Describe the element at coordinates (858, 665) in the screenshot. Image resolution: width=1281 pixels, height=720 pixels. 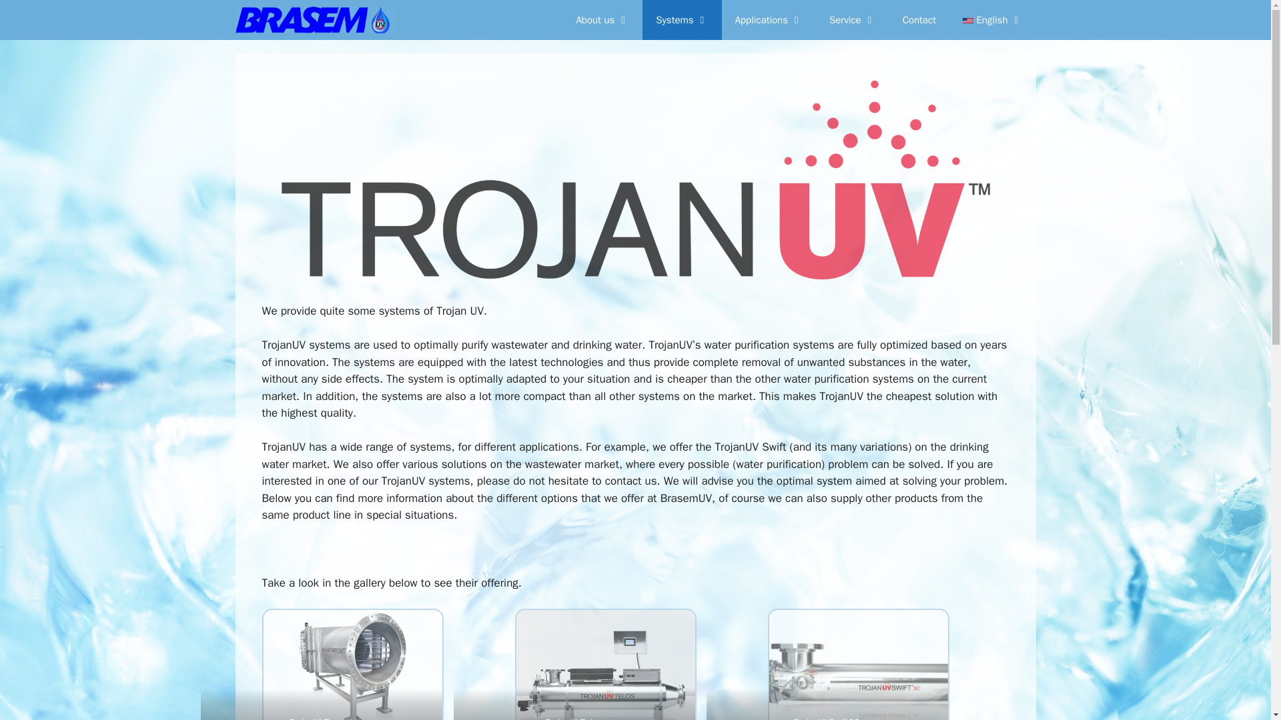
I see `TrojanUVSwiftSC` at that location.